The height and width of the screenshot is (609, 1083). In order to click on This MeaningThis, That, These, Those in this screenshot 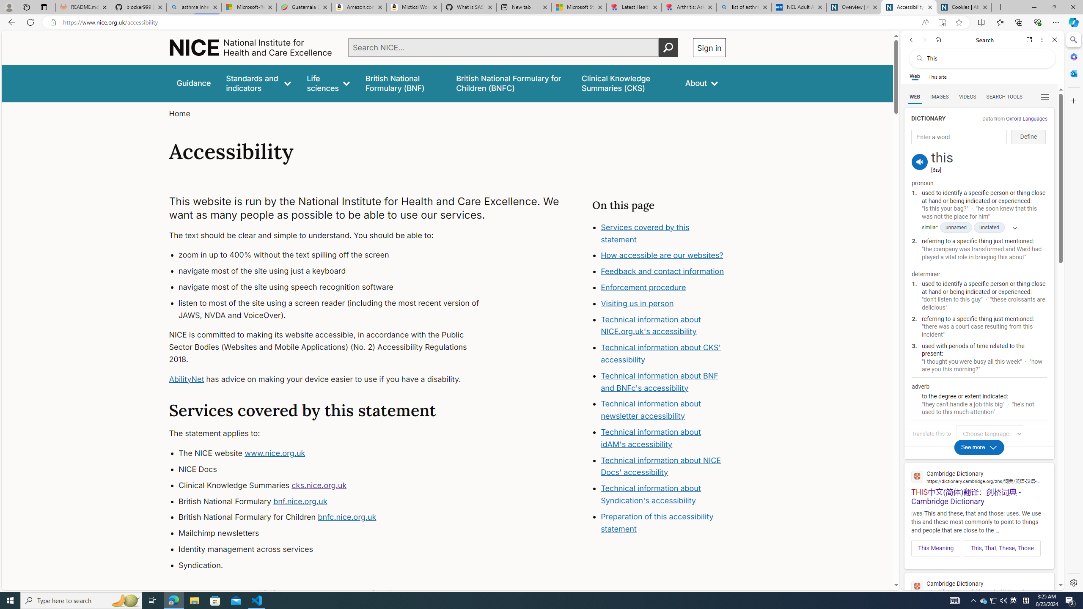, I will do `click(979, 546)`.